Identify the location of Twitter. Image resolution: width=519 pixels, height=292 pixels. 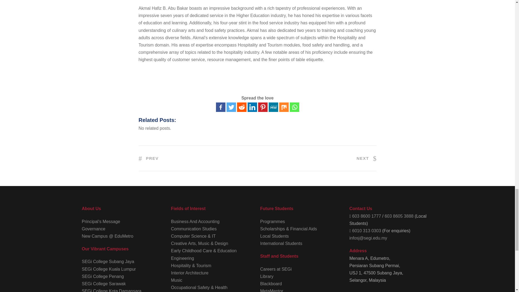
(231, 107).